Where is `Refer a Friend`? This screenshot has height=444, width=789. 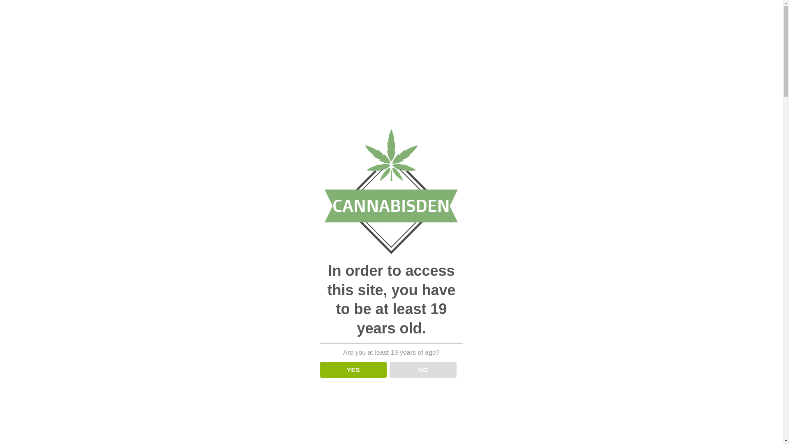
Refer a Friend is located at coordinates (648, 10).